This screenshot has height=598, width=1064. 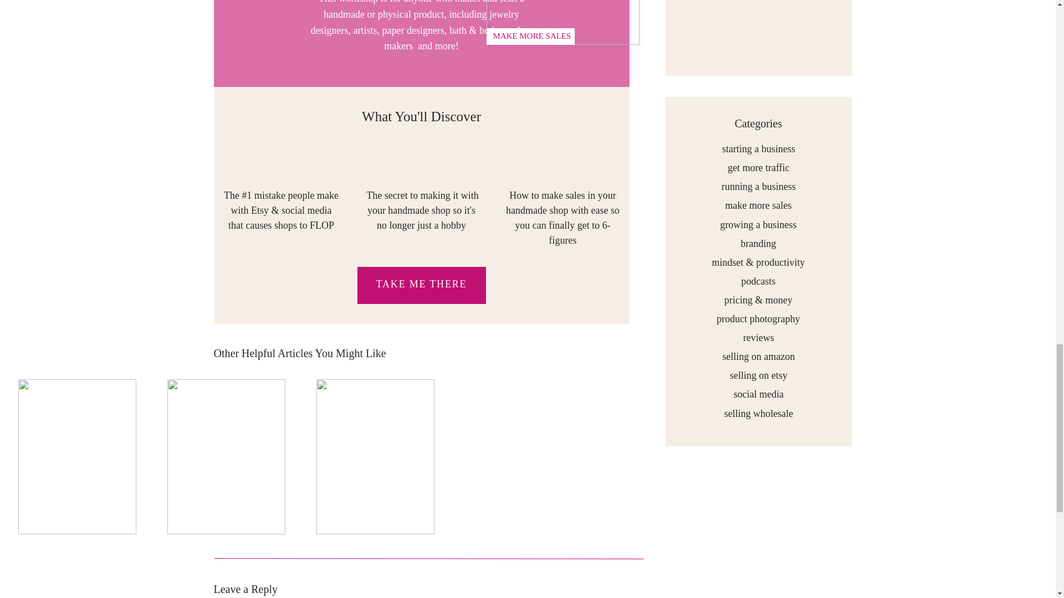 What do you see at coordinates (758, 167) in the screenshot?
I see `get more traffic` at bounding box center [758, 167].